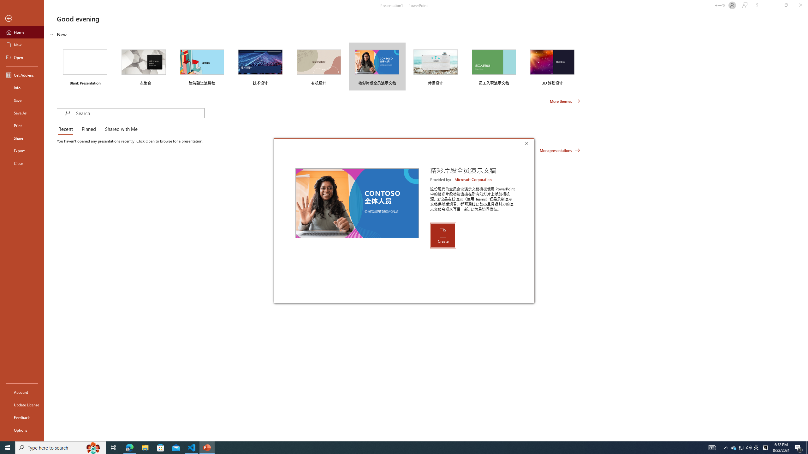 This screenshot has width=808, height=454. I want to click on Recent, so click(67, 129).